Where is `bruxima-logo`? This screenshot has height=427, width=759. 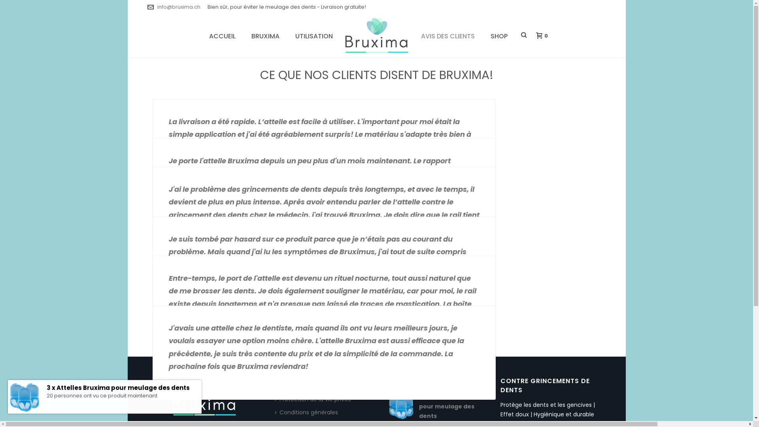 bruxima-logo is located at coordinates (205, 398).